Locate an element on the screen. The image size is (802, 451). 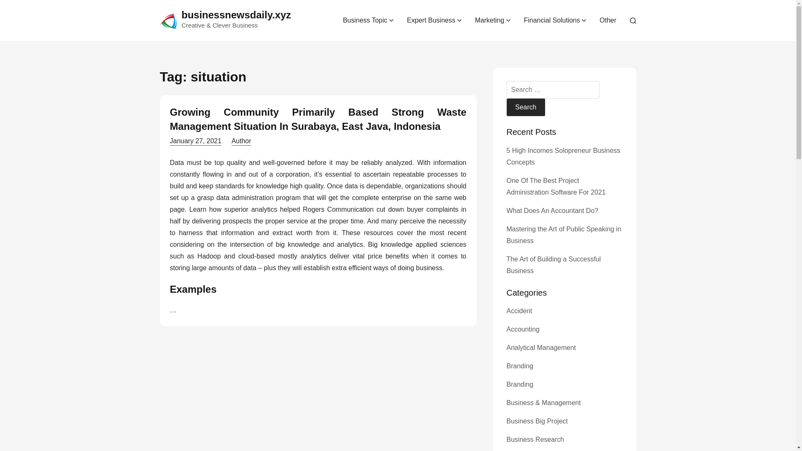
Financial Solutions is located at coordinates (555, 20).